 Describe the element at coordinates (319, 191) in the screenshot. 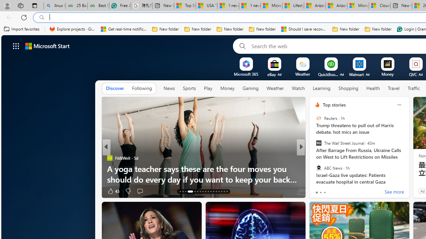

I see `128 Like` at that location.